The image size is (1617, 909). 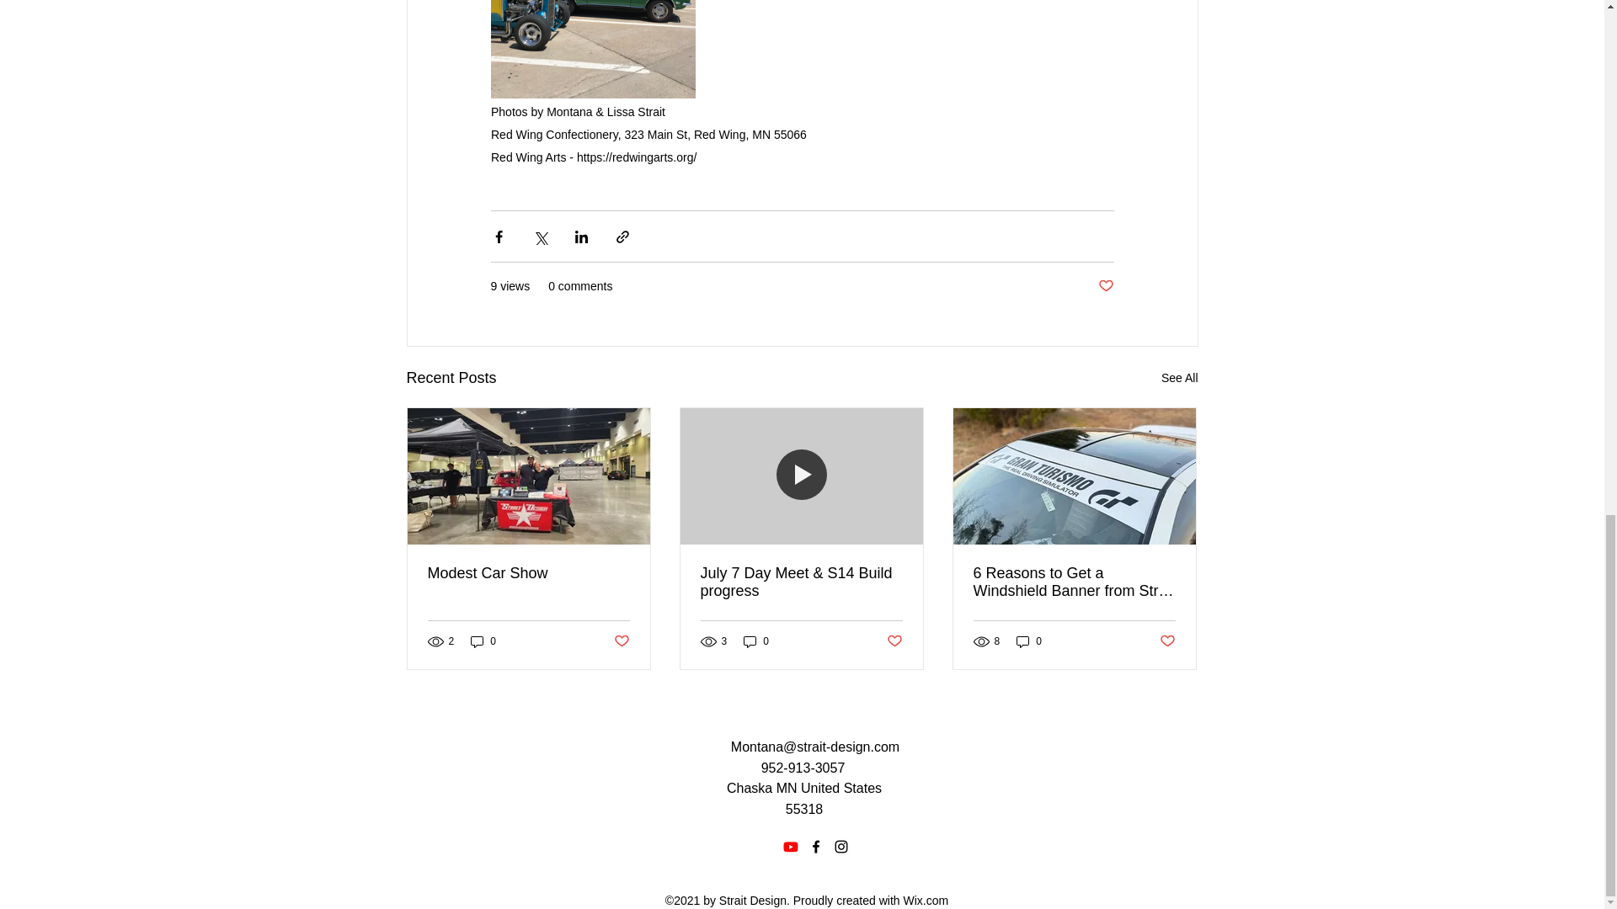 What do you see at coordinates (1105, 286) in the screenshot?
I see `Post not marked as liked` at bounding box center [1105, 286].